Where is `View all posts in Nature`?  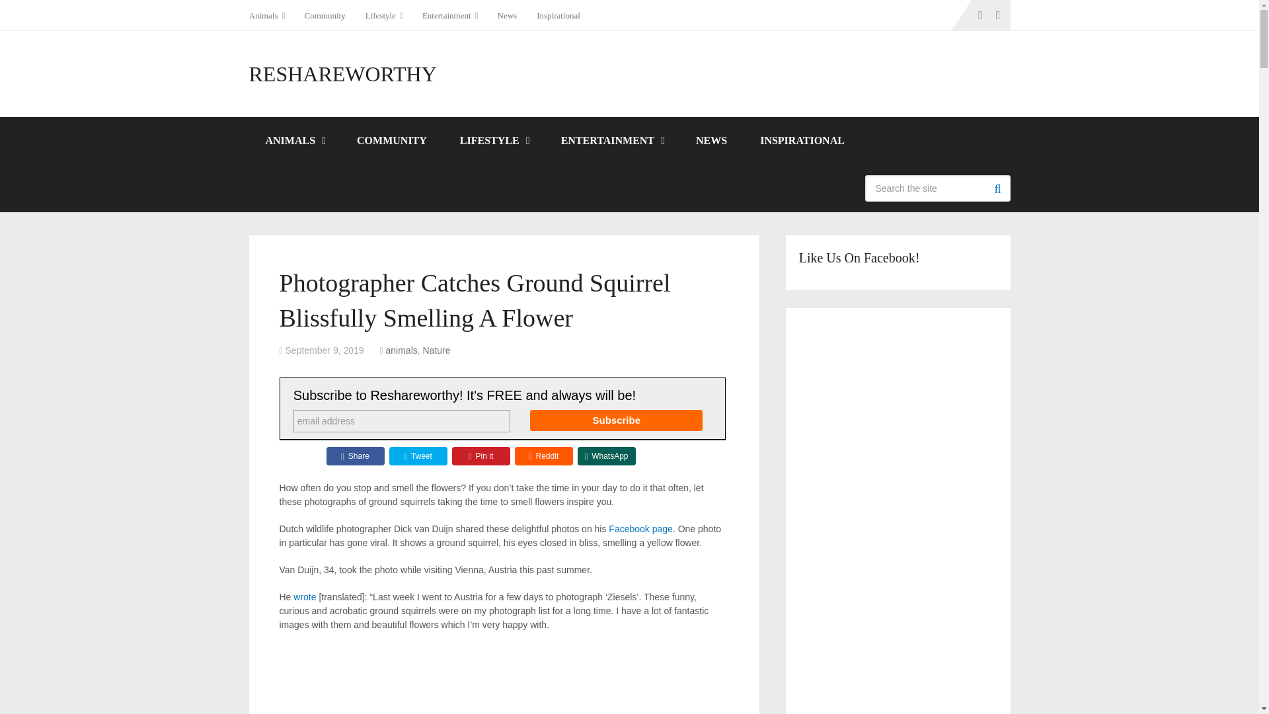
View all posts in Nature is located at coordinates (436, 350).